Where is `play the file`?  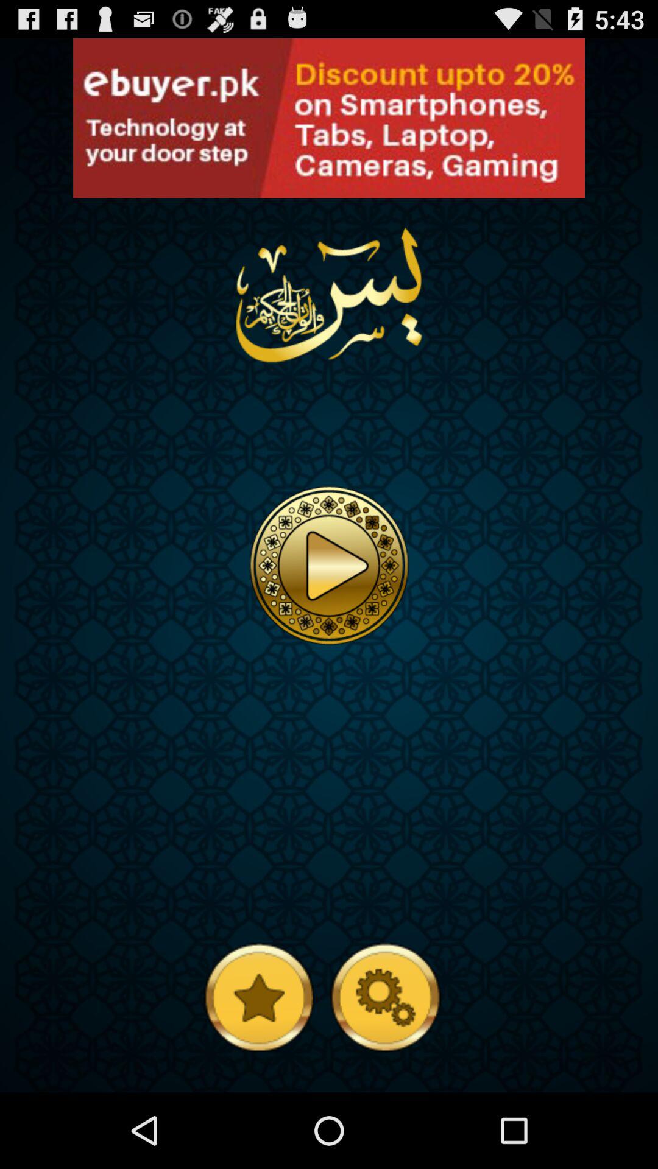 play the file is located at coordinates (329, 565).